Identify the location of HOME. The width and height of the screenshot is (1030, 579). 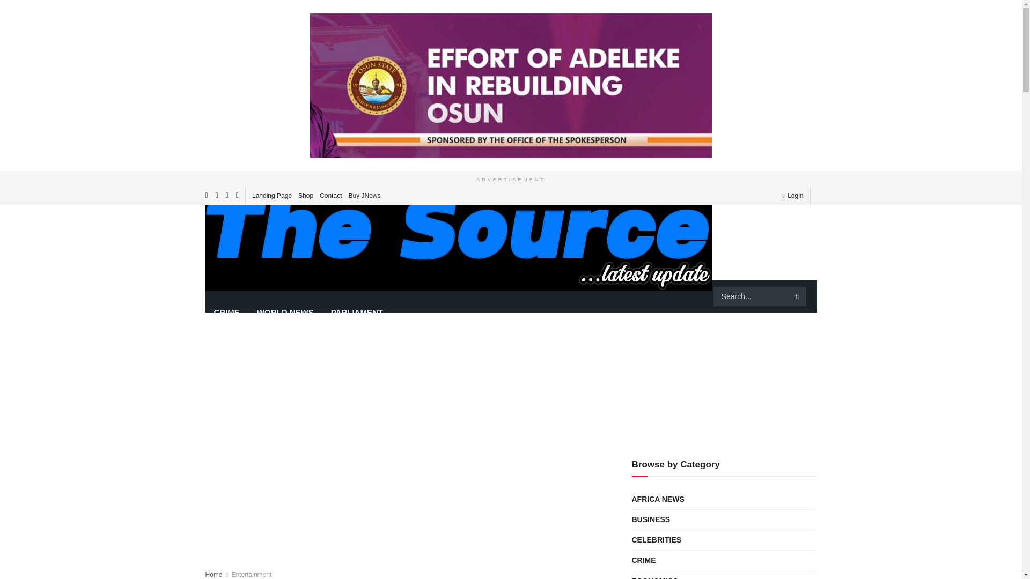
(225, 280).